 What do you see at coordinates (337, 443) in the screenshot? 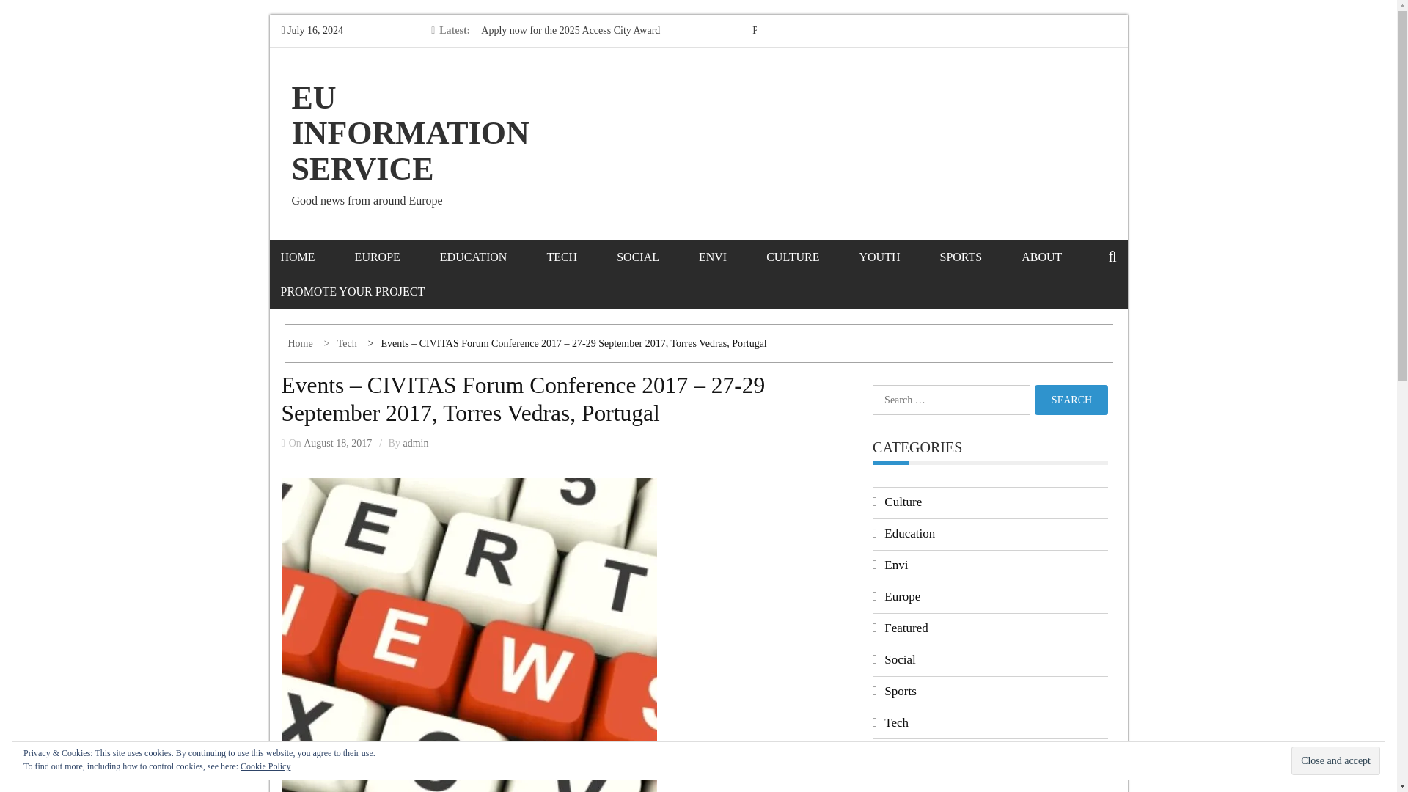
I see `August 18, 2017` at bounding box center [337, 443].